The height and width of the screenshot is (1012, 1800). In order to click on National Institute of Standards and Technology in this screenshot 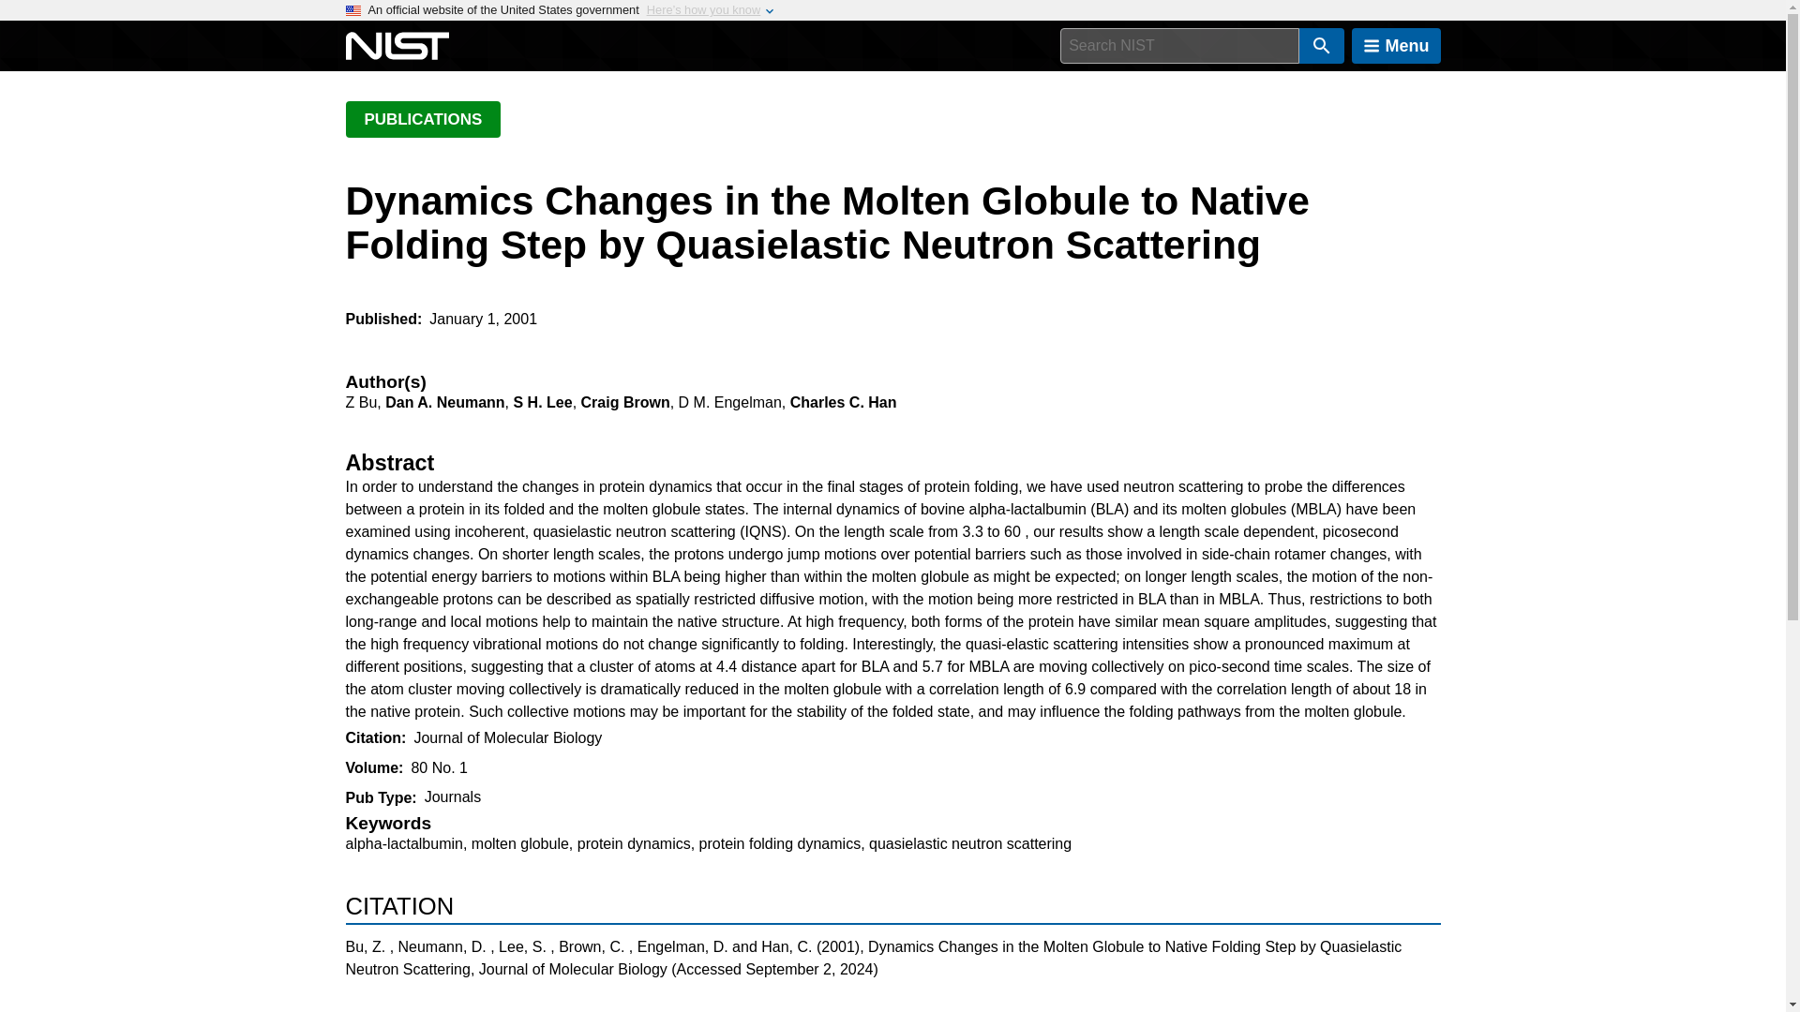, I will do `click(397, 46)`.